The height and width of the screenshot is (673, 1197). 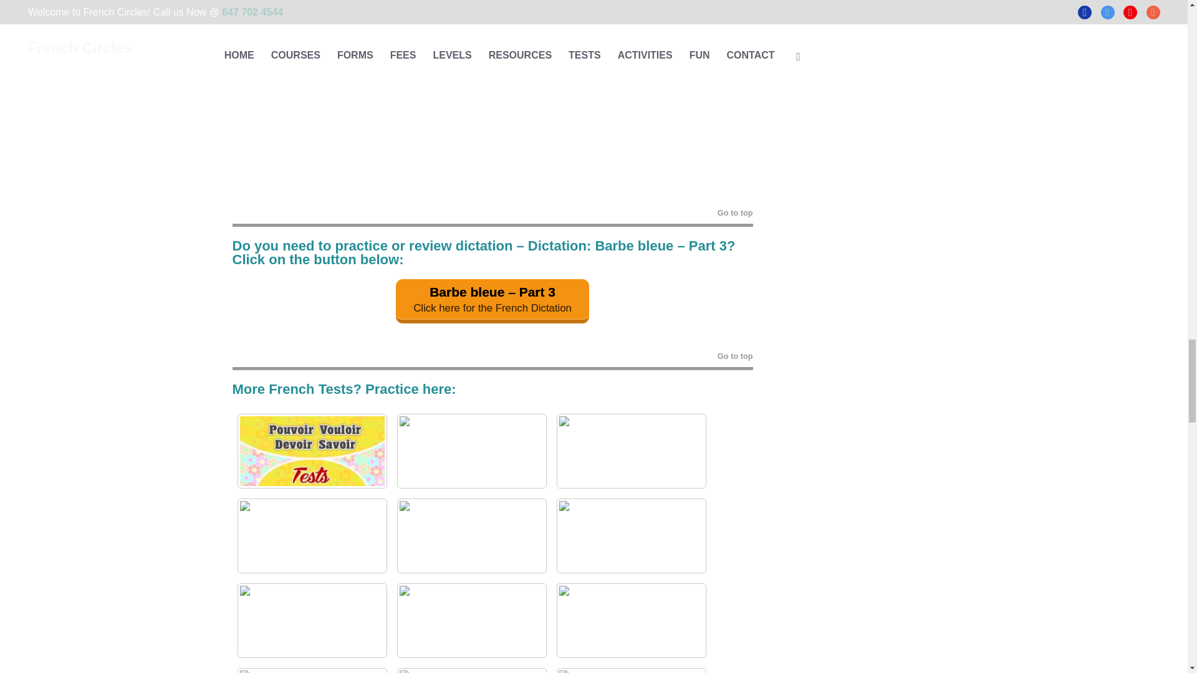 I want to click on Barbe bleue-Imparfait French test, so click(x=471, y=536).